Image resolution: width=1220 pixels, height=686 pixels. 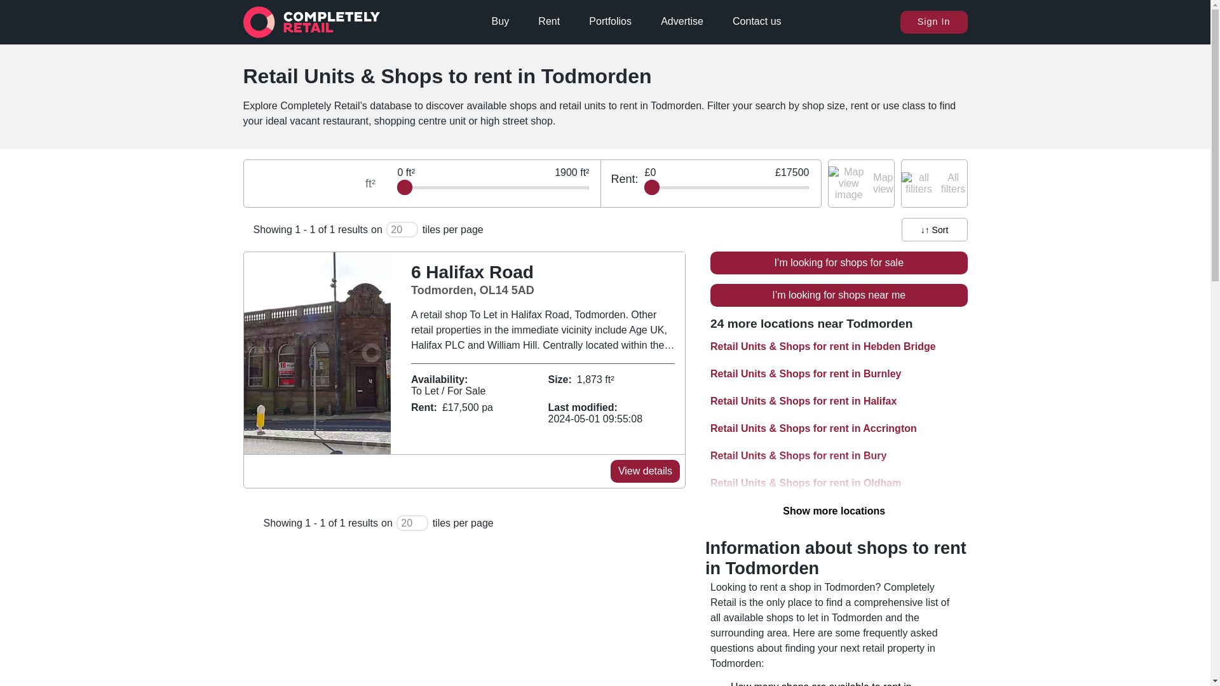 What do you see at coordinates (645, 471) in the screenshot?
I see `View details` at bounding box center [645, 471].